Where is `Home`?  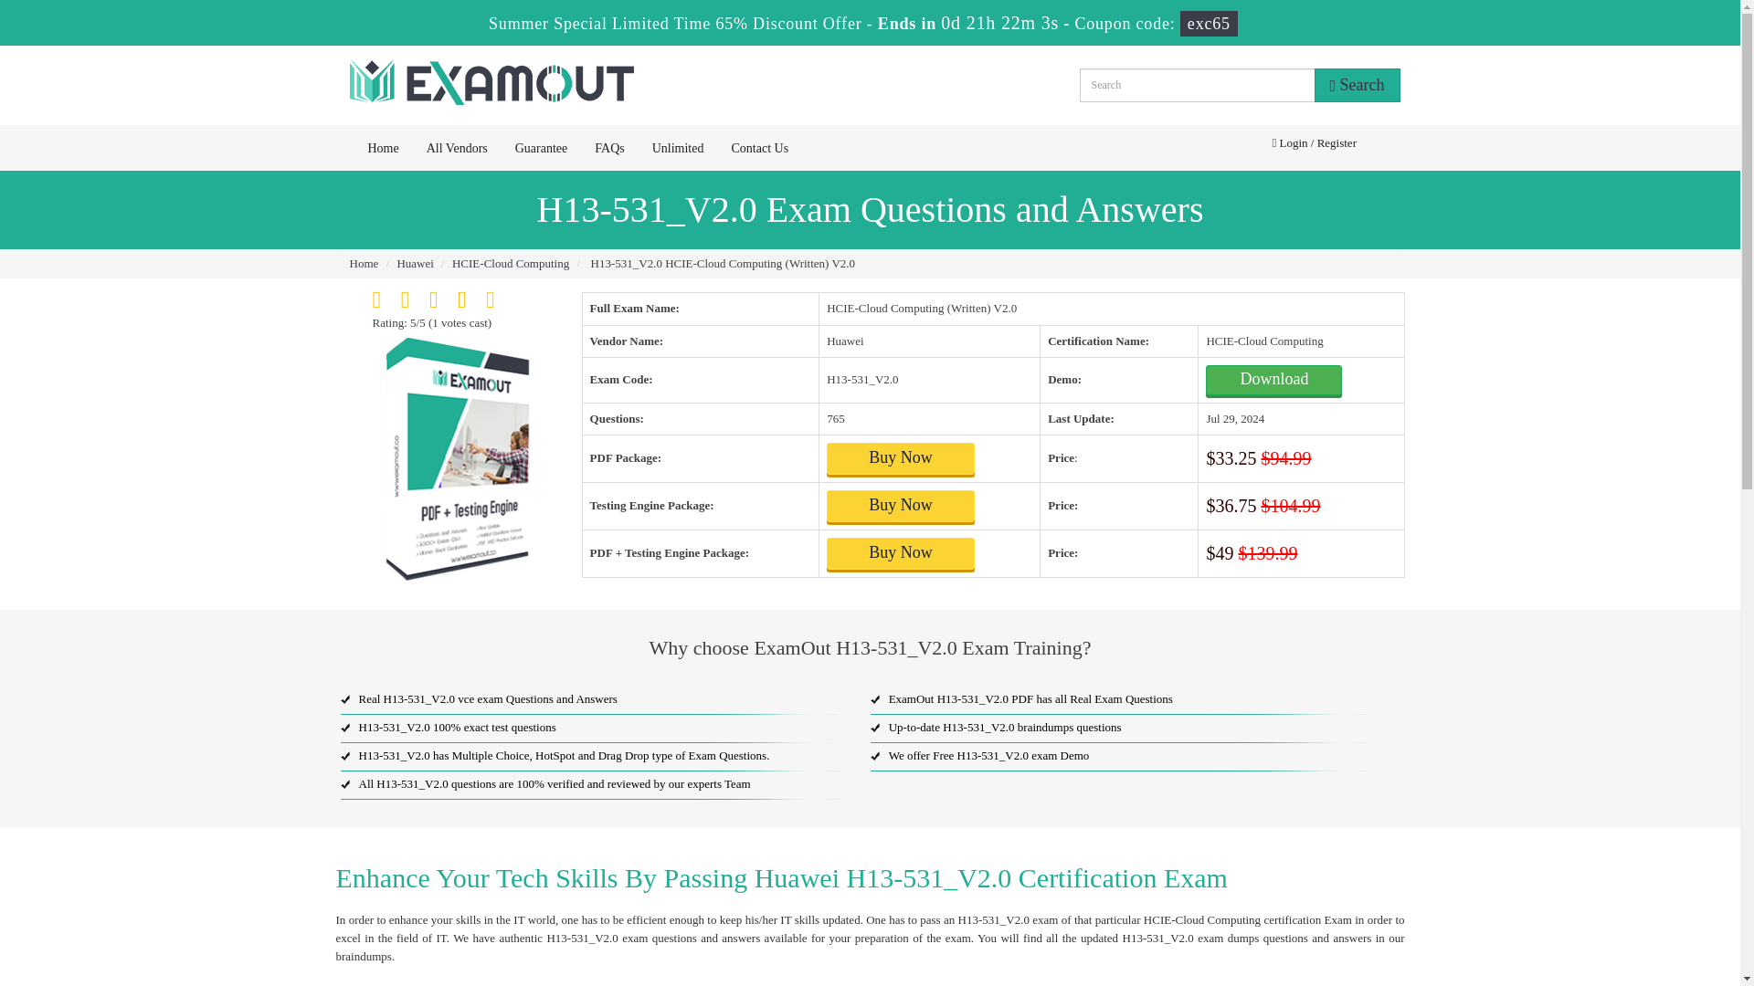 Home is located at coordinates (364, 263).